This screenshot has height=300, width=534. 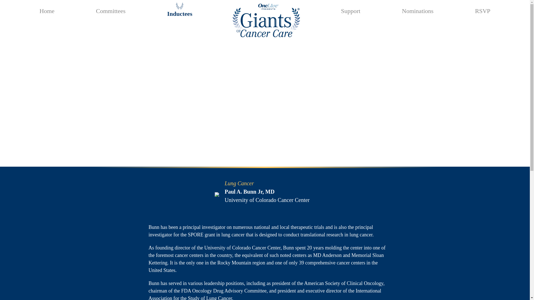 What do you see at coordinates (179, 13) in the screenshot?
I see `Inductees` at bounding box center [179, 13].